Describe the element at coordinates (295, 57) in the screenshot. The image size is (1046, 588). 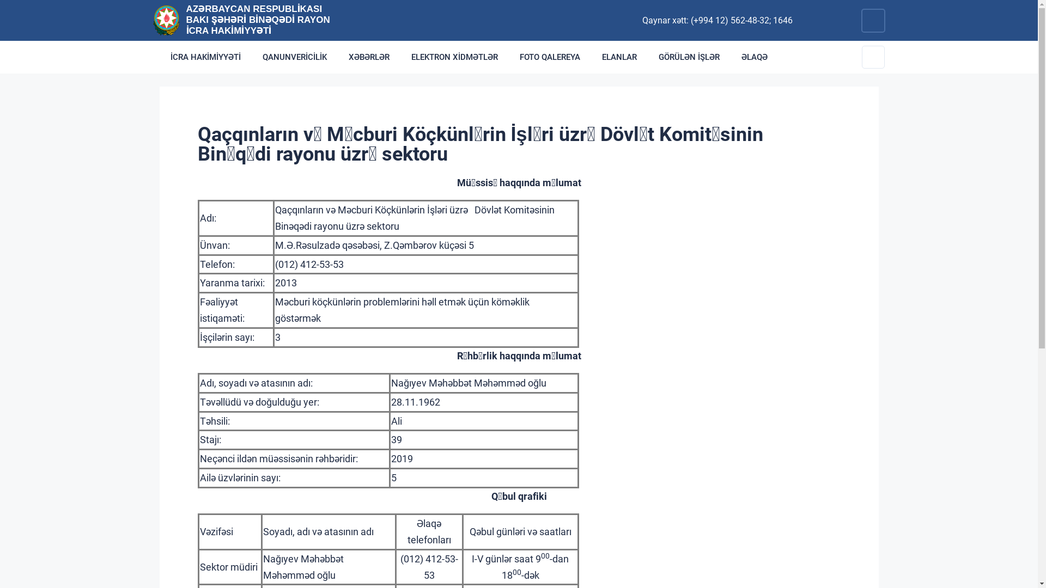
I see `QANUNVERICILIK` at that location.